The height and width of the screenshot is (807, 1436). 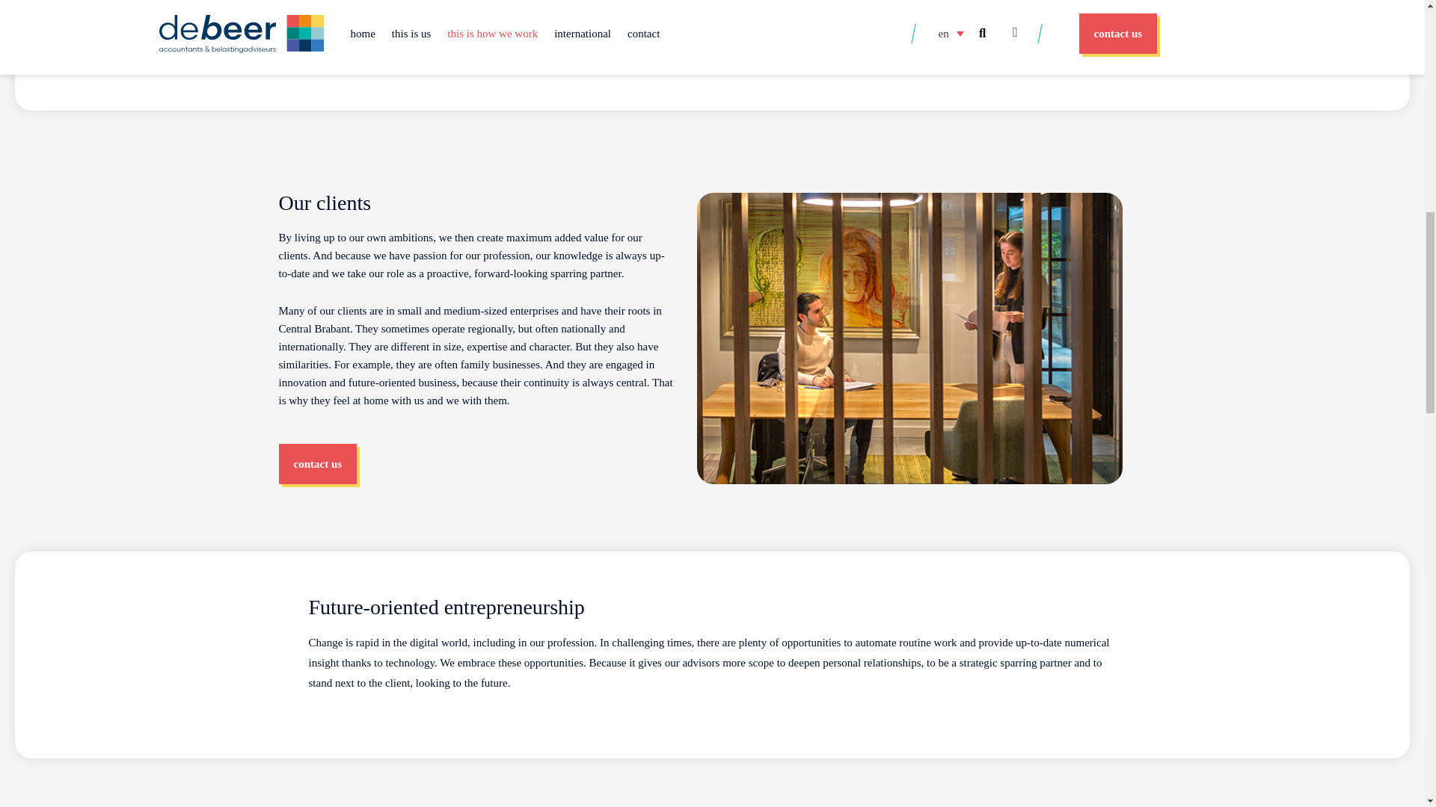 What do you see at coordinates (317, 464) in the screenshot?
I see `contact us` at bounding box center [317, 464].